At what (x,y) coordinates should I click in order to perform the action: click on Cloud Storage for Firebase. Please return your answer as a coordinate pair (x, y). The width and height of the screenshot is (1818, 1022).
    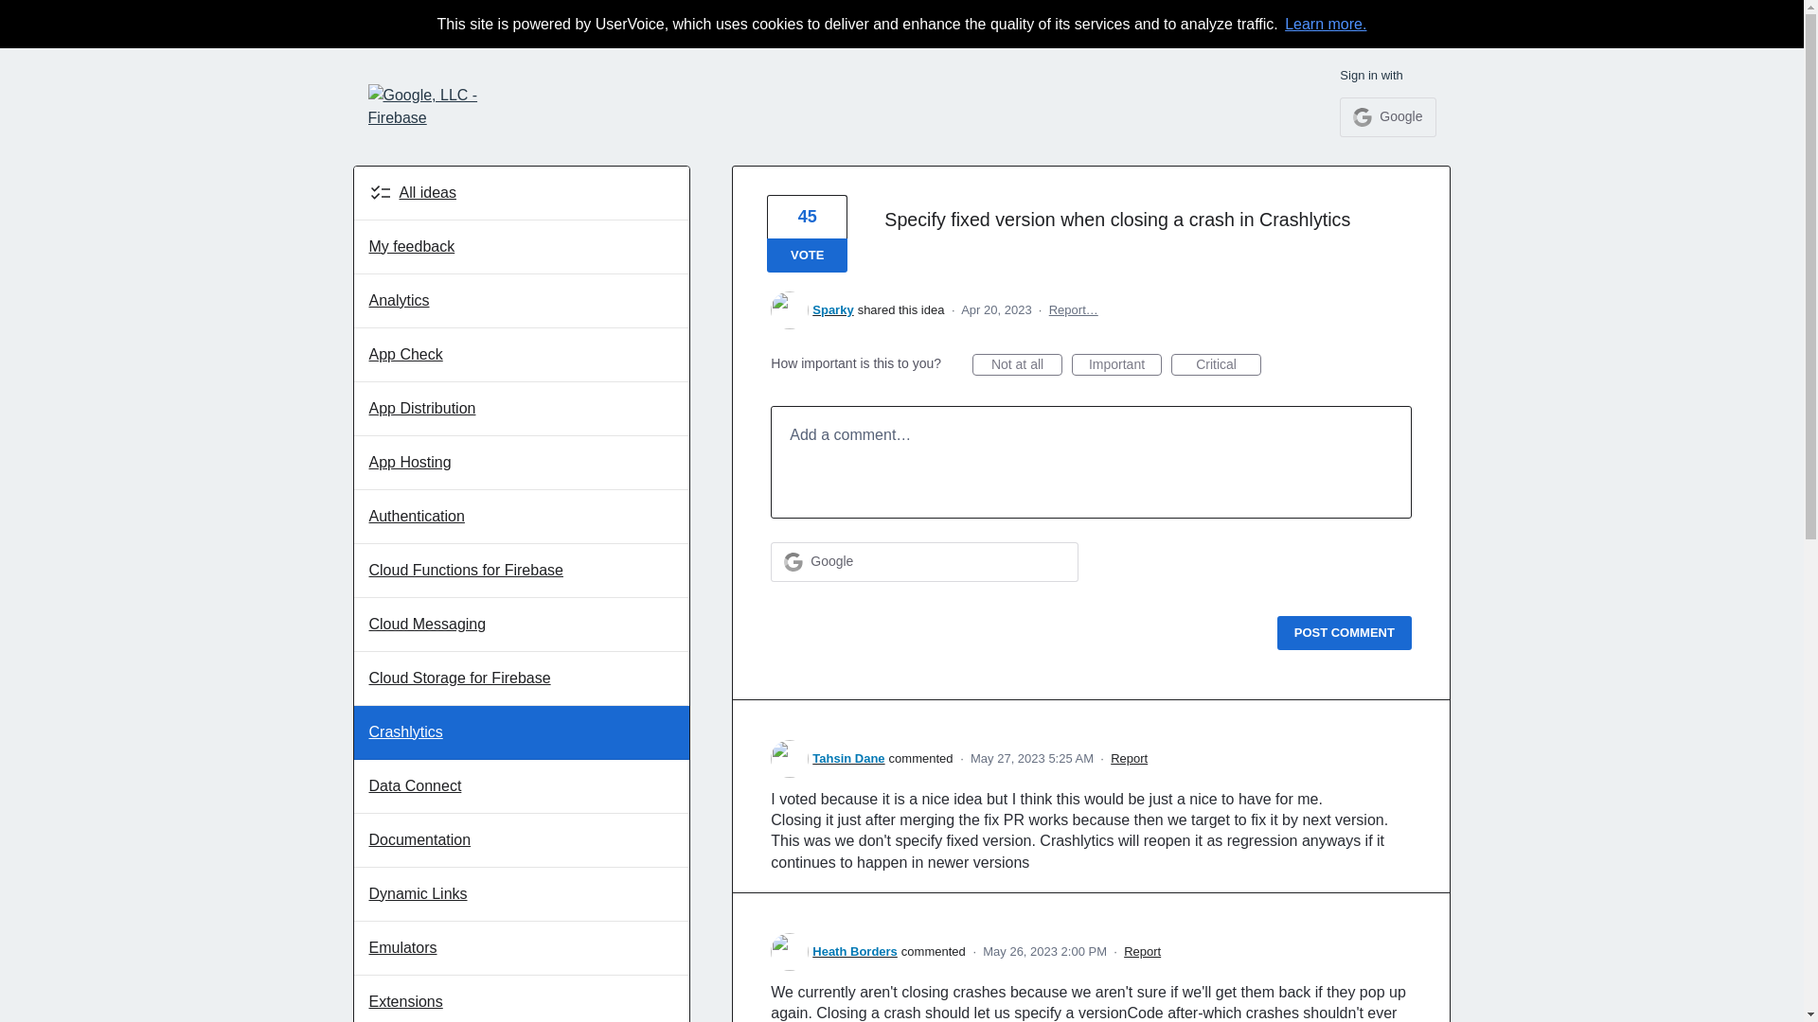
    Looking at the image, I should click on (523, 679).